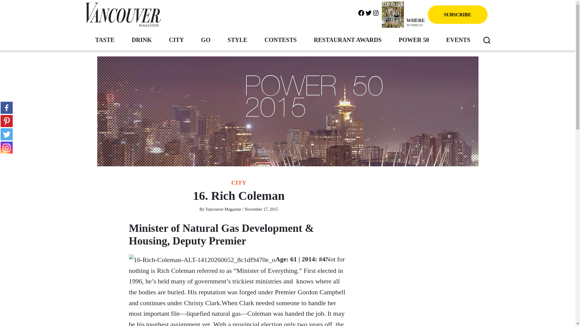  Describe the element at coordinates (414, 23) in the screenshot. I see `CITY` at that location.